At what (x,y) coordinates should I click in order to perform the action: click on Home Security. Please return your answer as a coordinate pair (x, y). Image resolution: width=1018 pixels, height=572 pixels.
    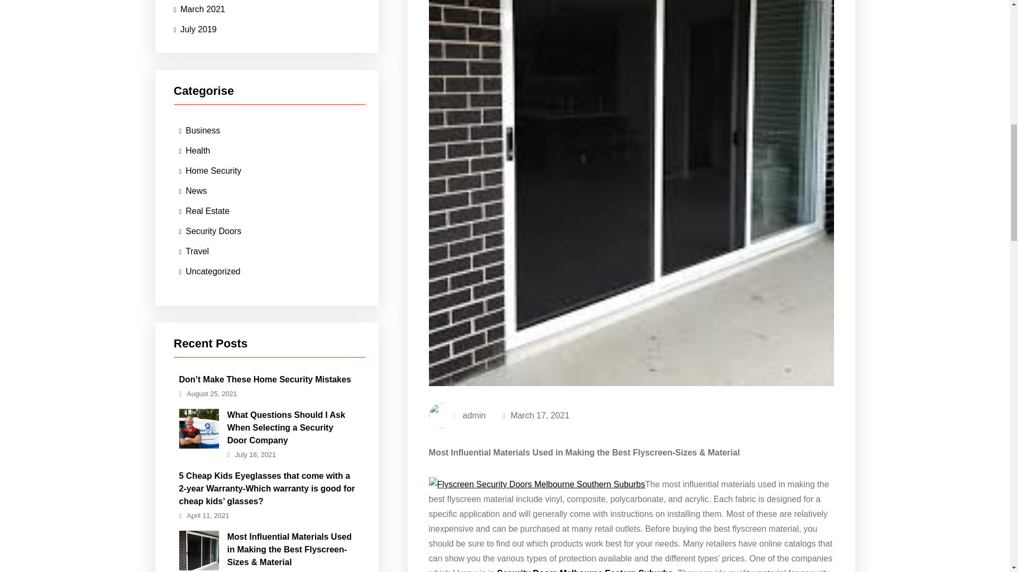
    Looking at the image, I should click on (210, 171).